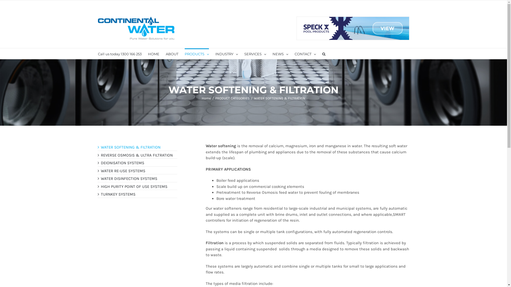 This screenshot has width=511, height=287. What do you see at coordinates (137, 155) in the screenshot?
I see `REVERSE OSMOSIS & ULTRA FILTRATION` at bounding box center [137, 155].